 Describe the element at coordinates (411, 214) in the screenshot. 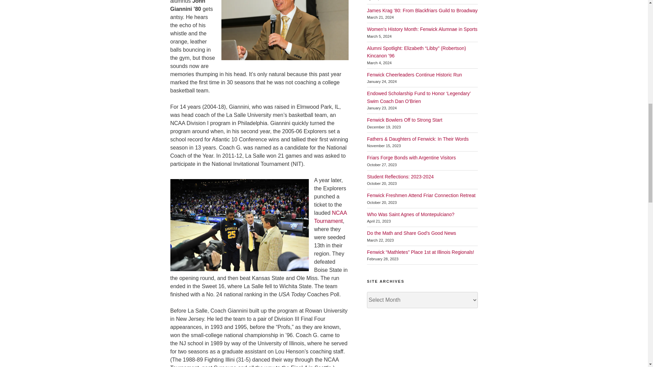

I see `Who Was Saint Agnes of Montepulciano?` at that location.